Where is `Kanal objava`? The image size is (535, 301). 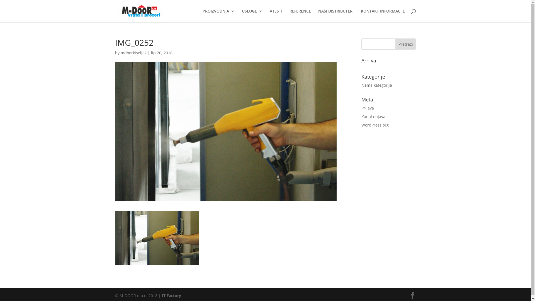 Kanal objava is located at coordinates (373, 116).